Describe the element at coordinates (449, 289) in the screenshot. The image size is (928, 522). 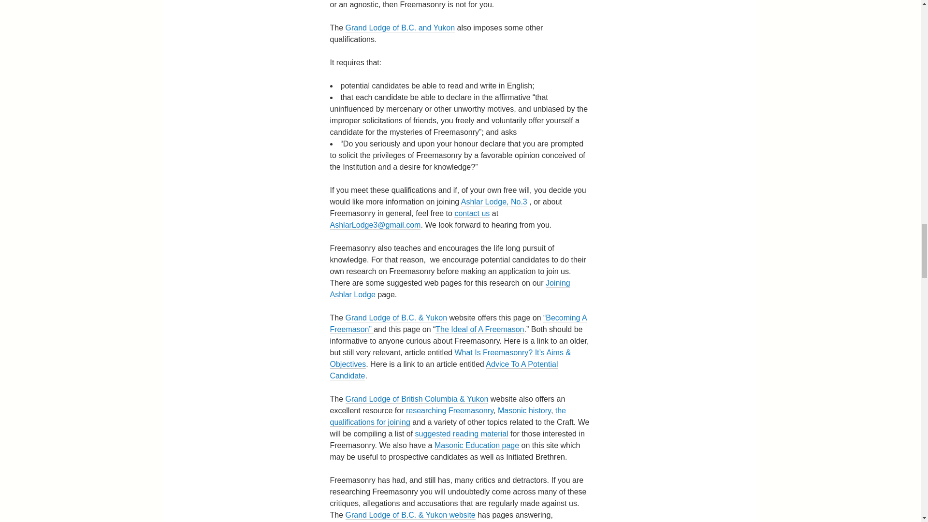
I see `Joining Ashlar Lodge` at that location.